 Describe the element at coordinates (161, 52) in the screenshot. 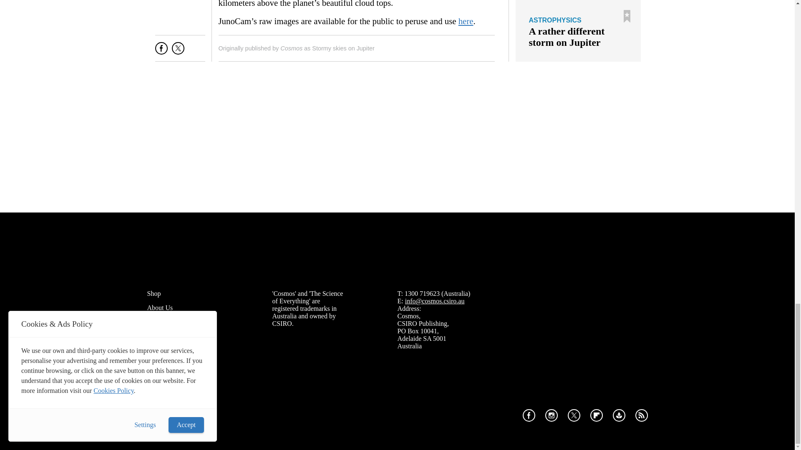

I see `Share on Facebook` at that location.